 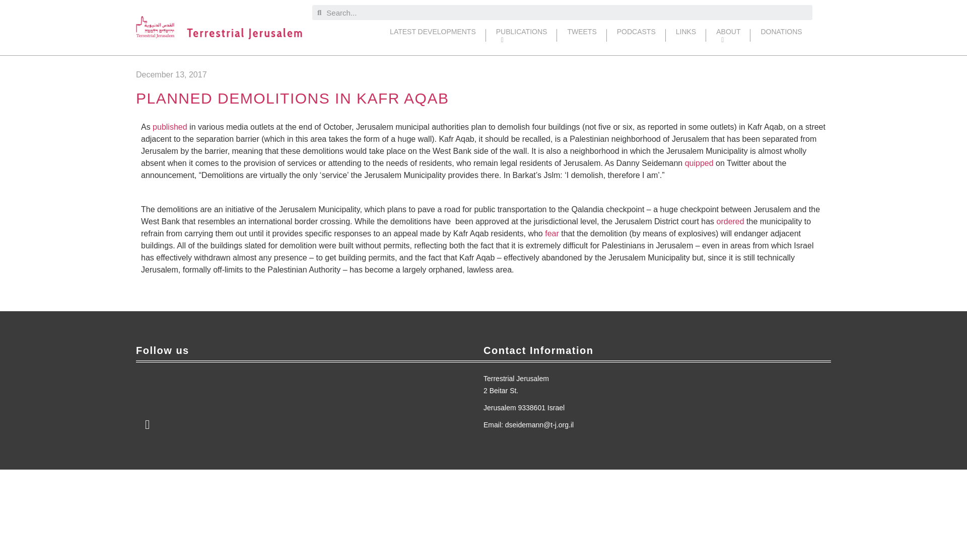 I want to click on DONATIONS, so click(x=781, y=35).